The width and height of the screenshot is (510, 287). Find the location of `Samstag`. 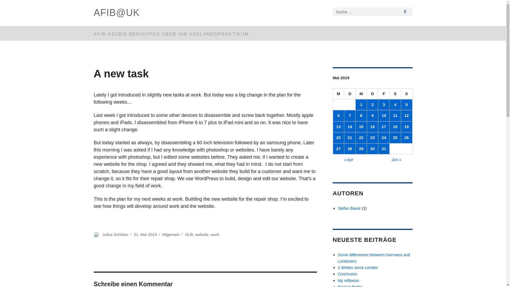

Samstag is located at coordinates (395, 94).